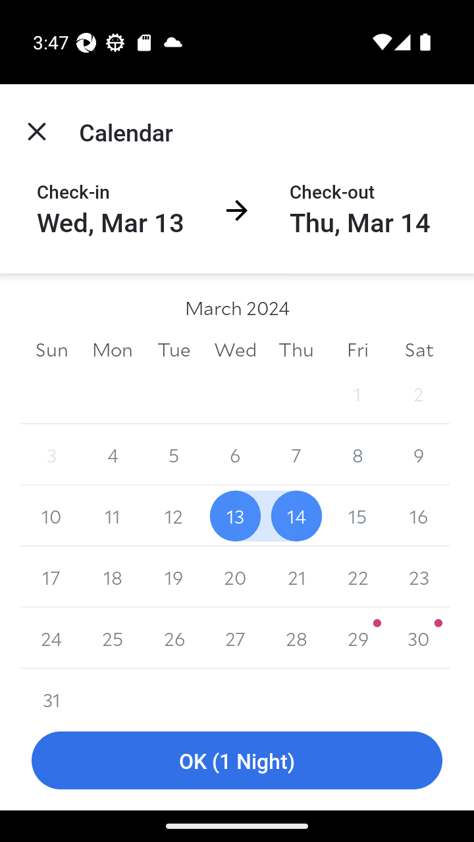 This screenshot has width=474, height=842. What do you see at coordinates (419, 393) in the screenshot?
I see `2 2 March 2024` at bounding box center [419, 393].